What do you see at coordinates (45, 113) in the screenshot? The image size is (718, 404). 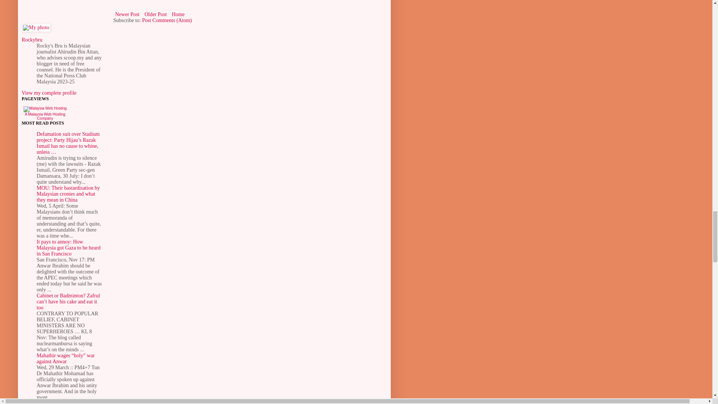 I see `Malaysia Web Hosting` at bounding box center [45, 113].